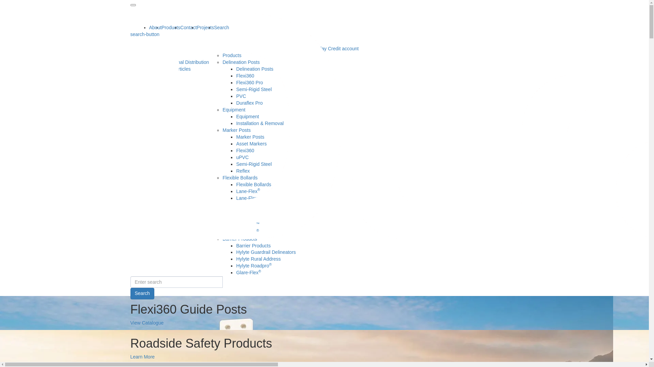 Image resolution: width=654 pixels, height=367 pixels. I want to click on Flexible Bollards, so click(253, 185).